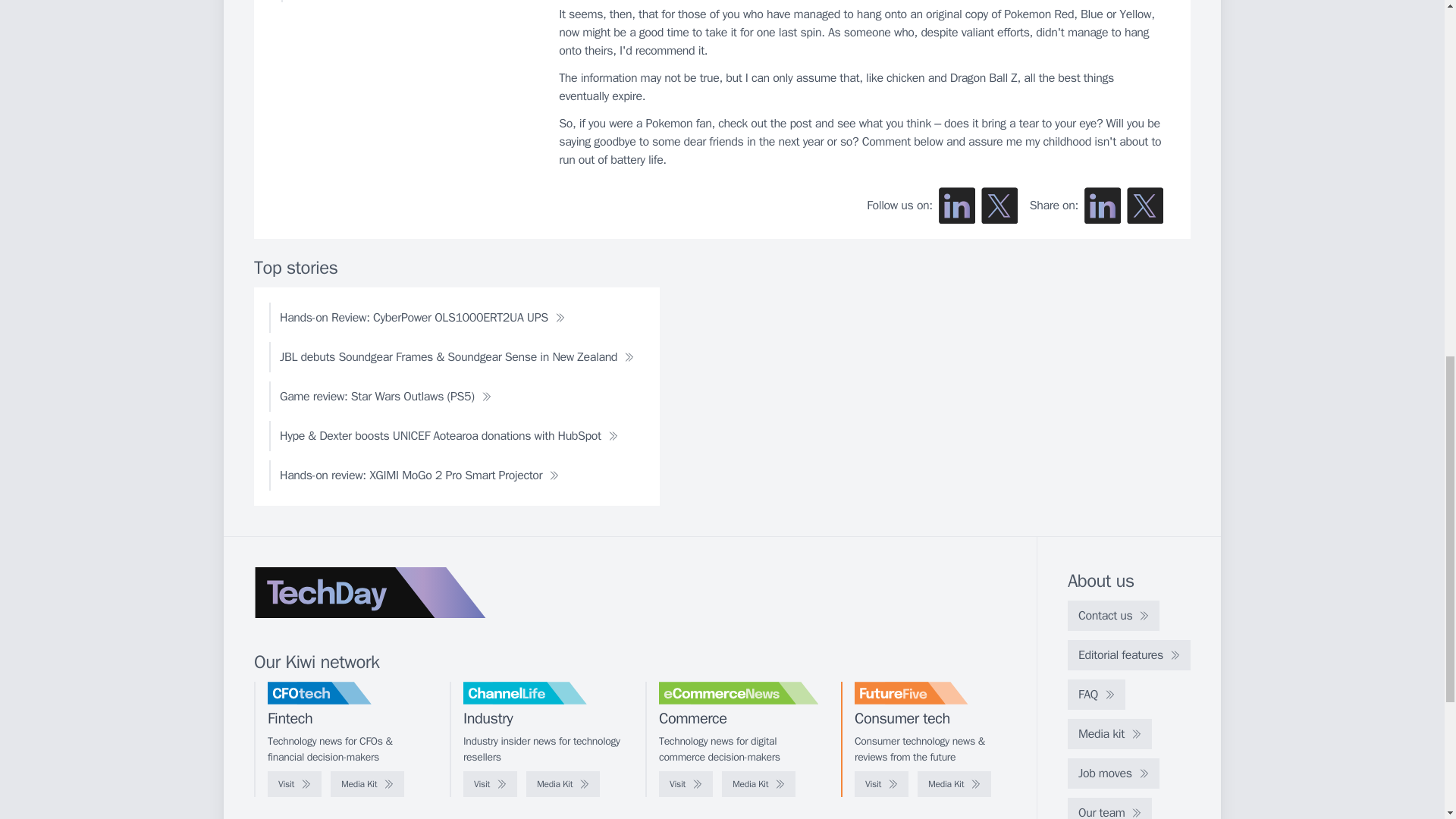  Describe the element at coordinates (881, 784) in the screenshot. I see `Visit` at that location.